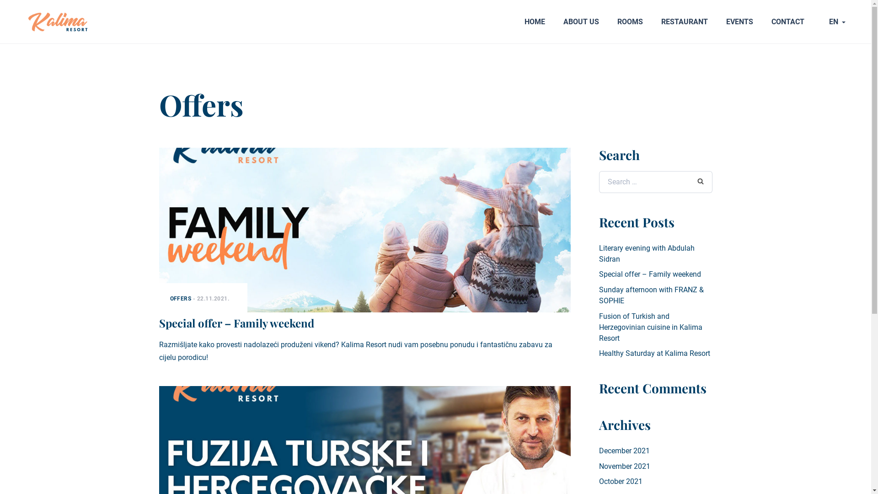 This screenshot has height=494, width=878. What do you see at coordinates (365, 230) in the screenshot?
I see `OFFERS - 22.11.2021.` at bounding box center [365, 230].